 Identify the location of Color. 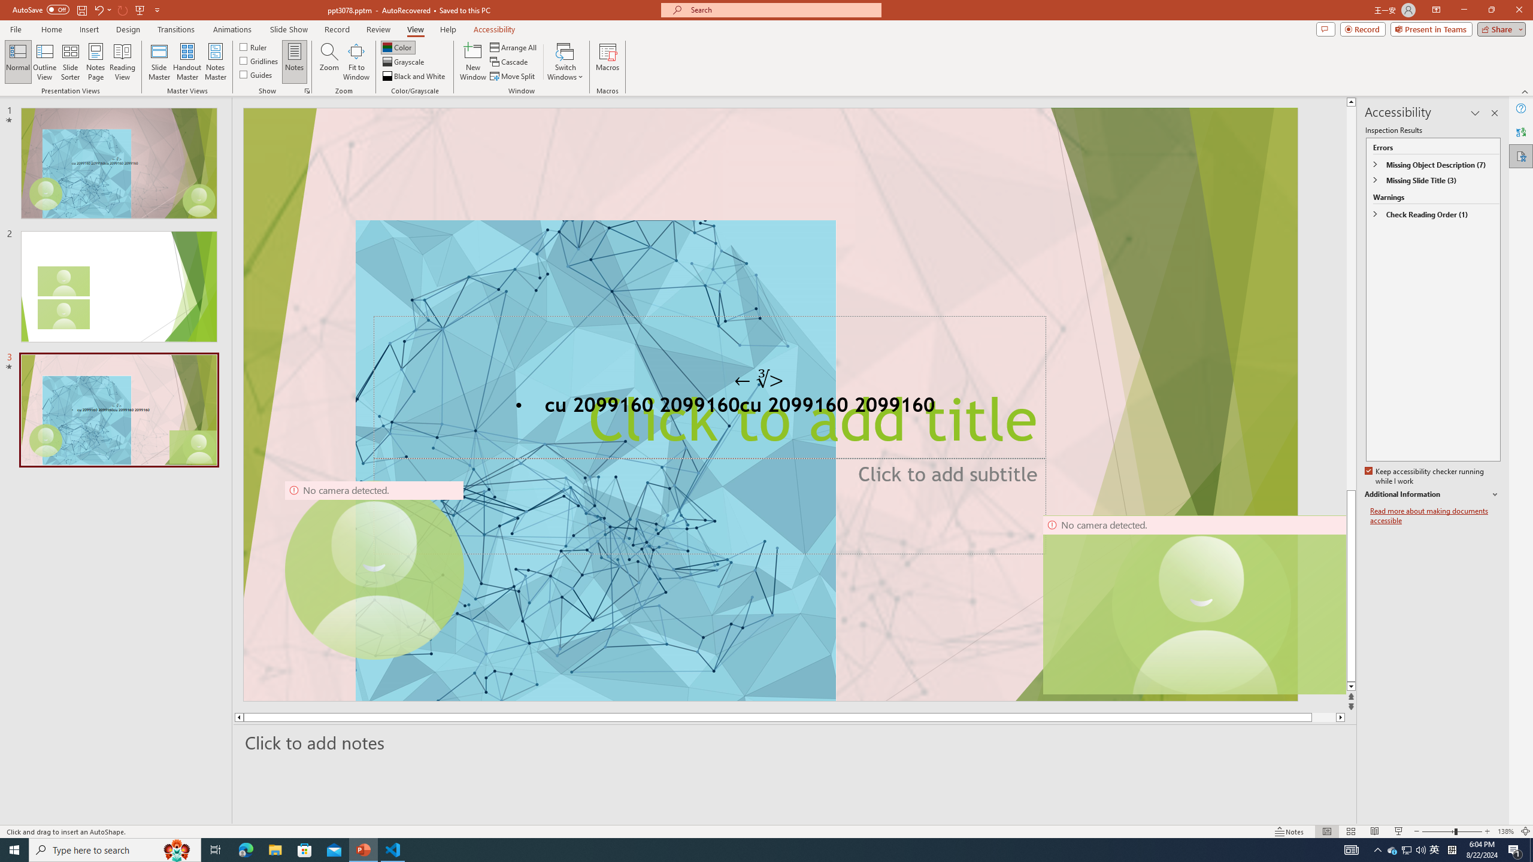
(398, 47).